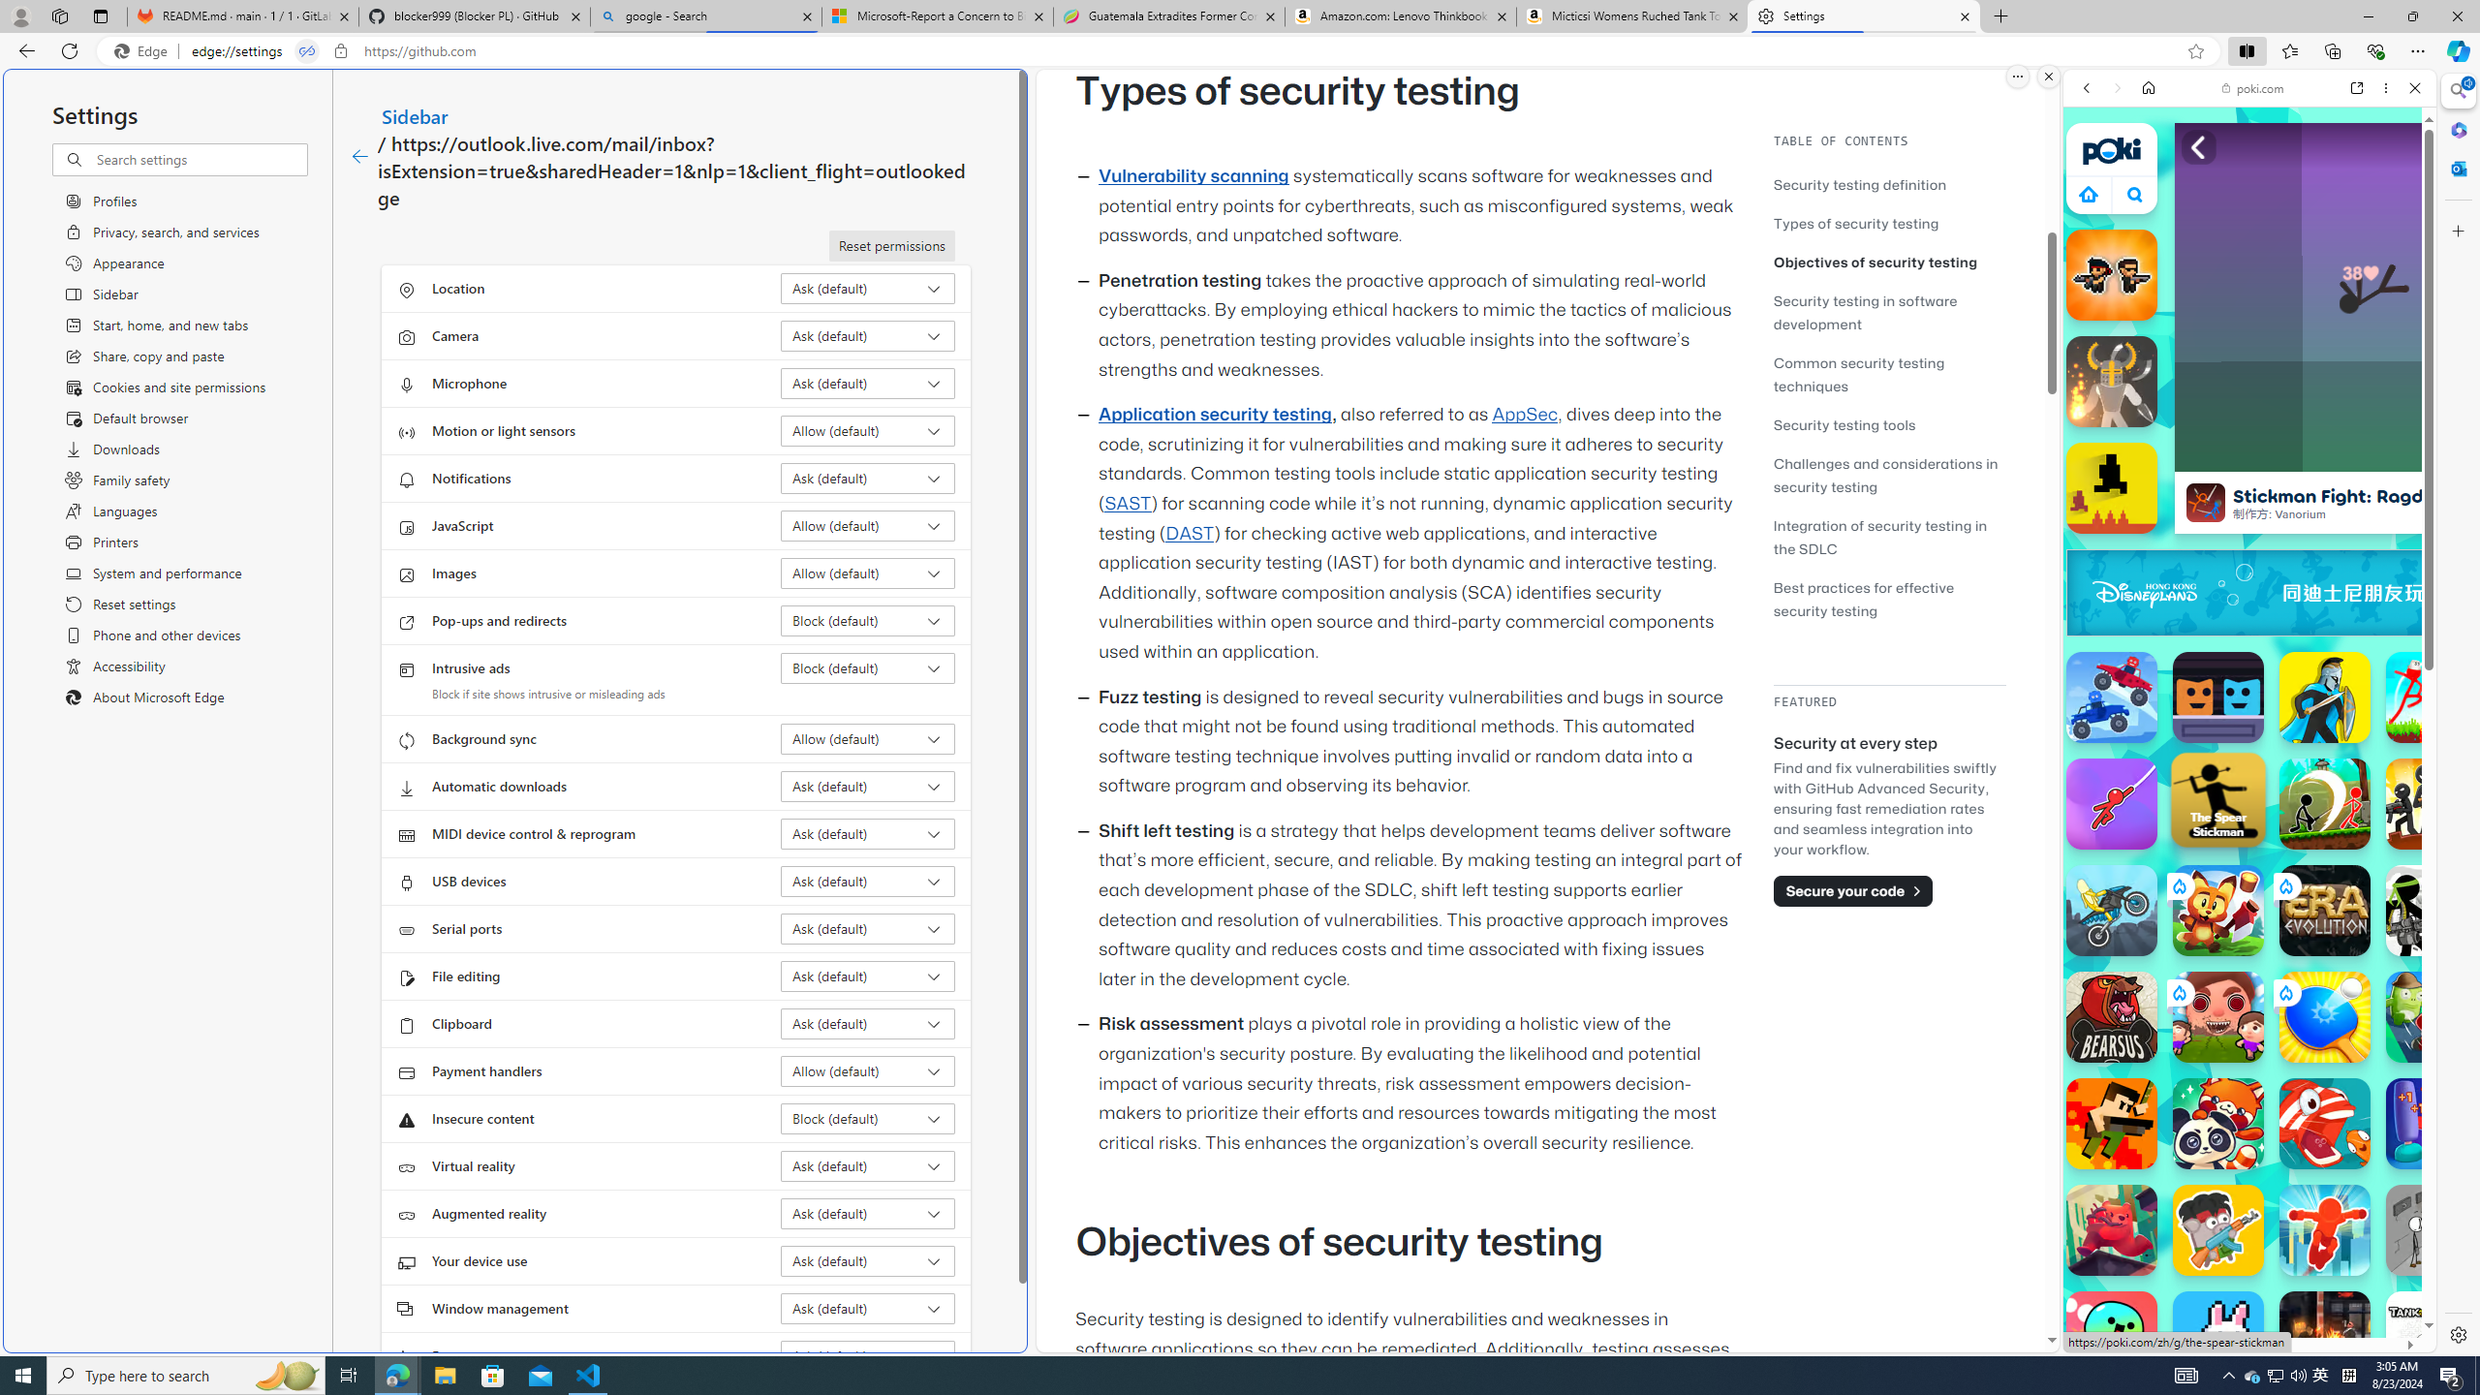  What do you see at coordinates (2419, 593) in the screenshot?
I see `Class: gwd_spritesheet_1604706862` at bounding box center [2419, 593].